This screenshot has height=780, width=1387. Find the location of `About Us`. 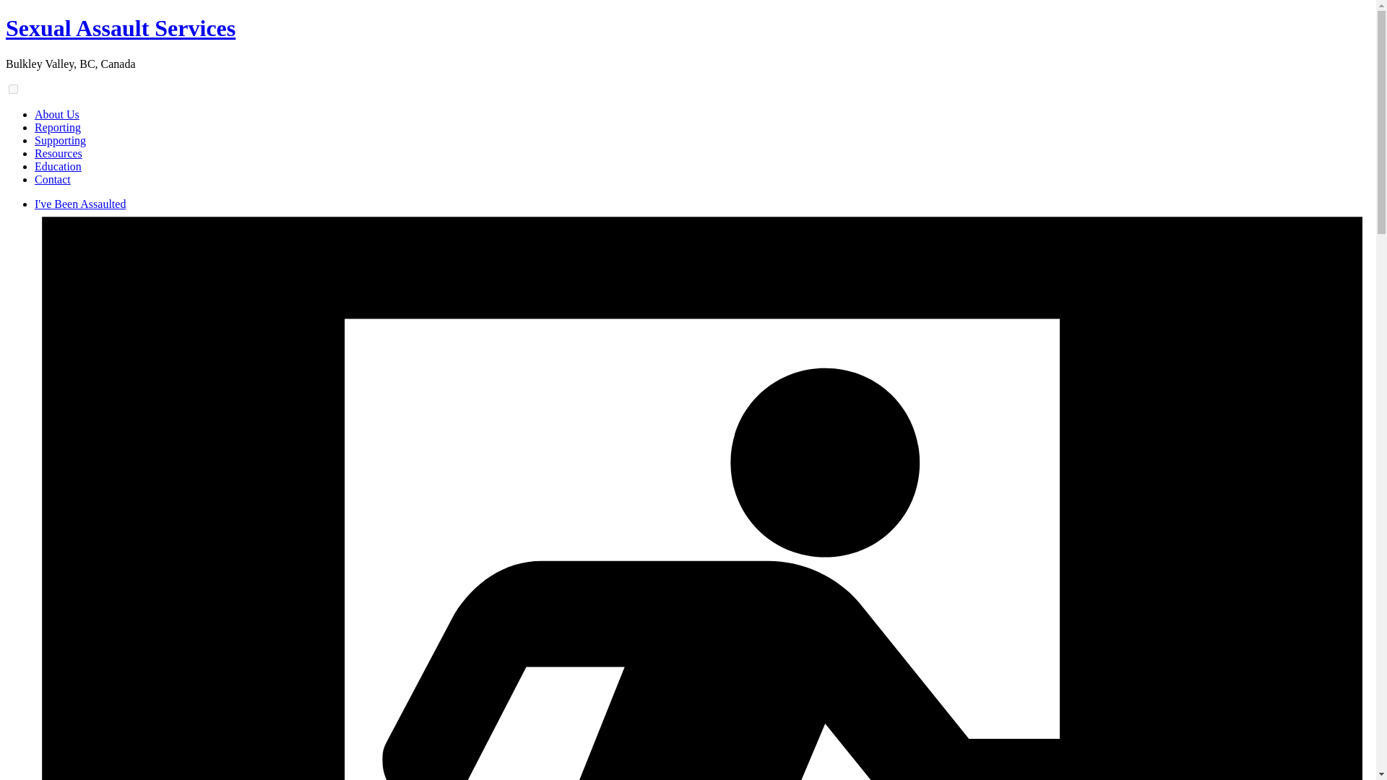

About Us is located at coordinates (56, 114).